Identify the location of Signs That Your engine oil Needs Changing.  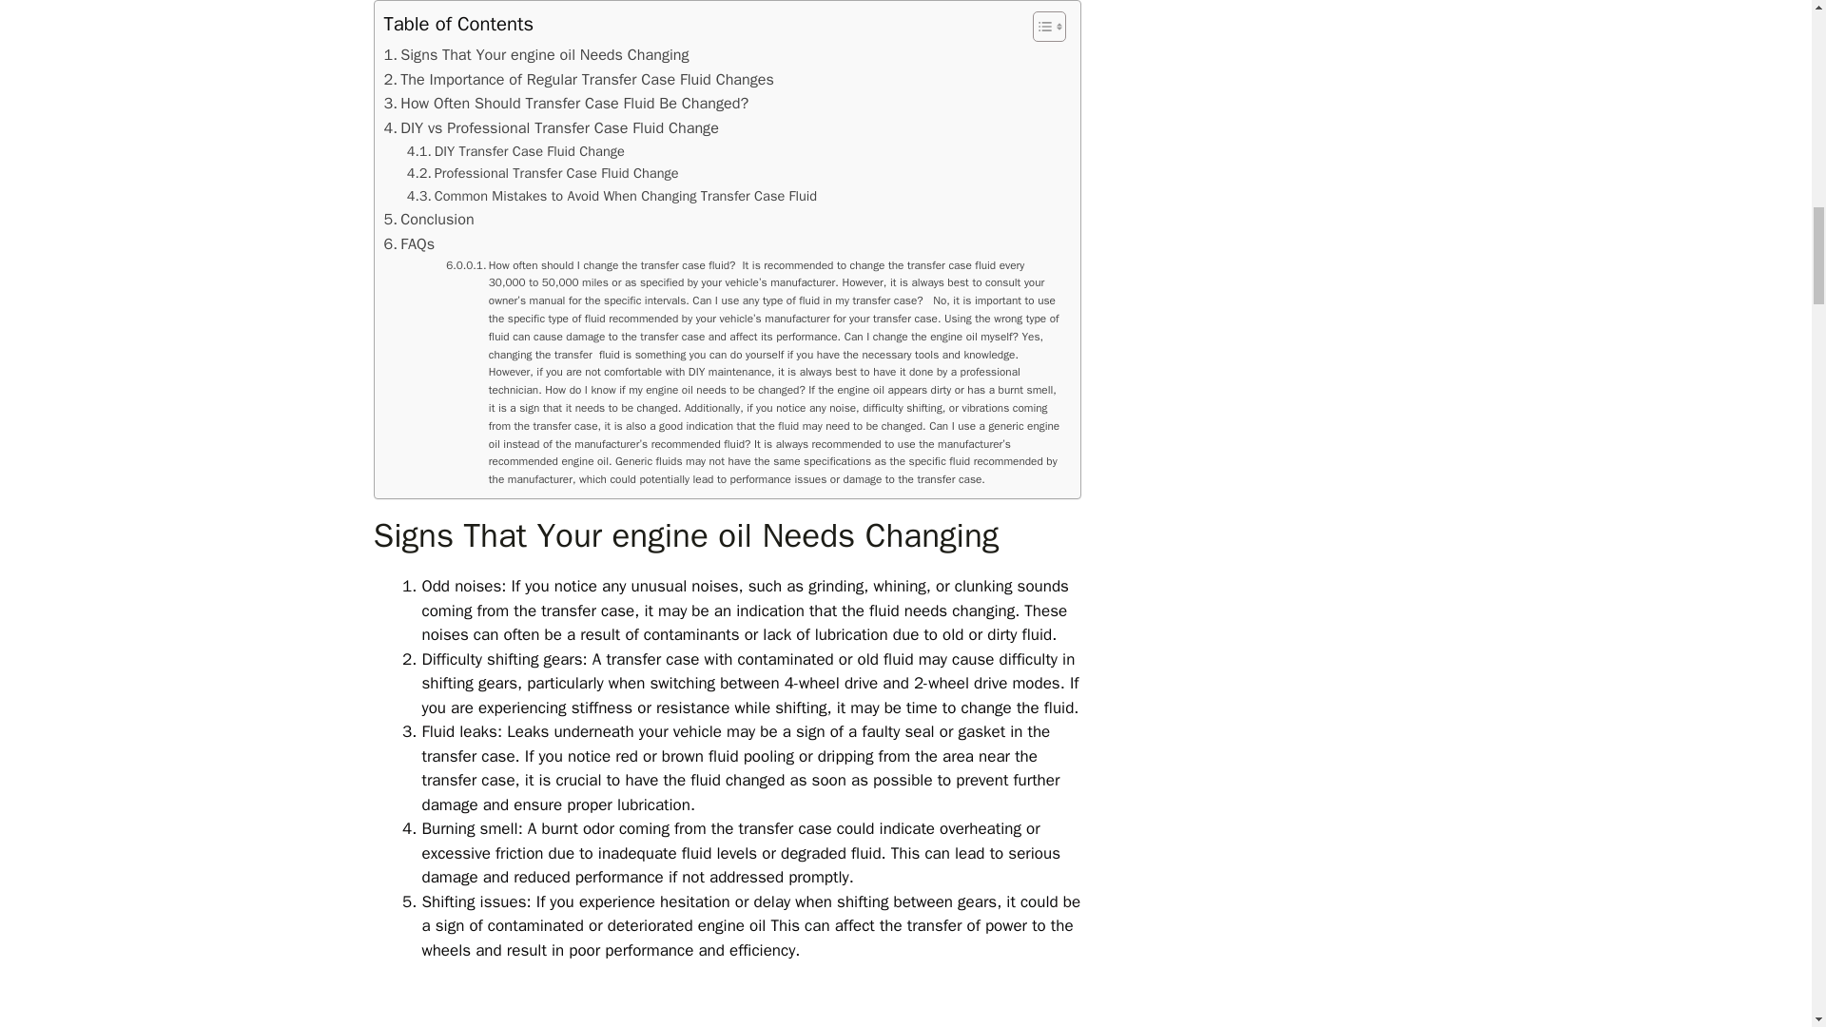
(536, 55).